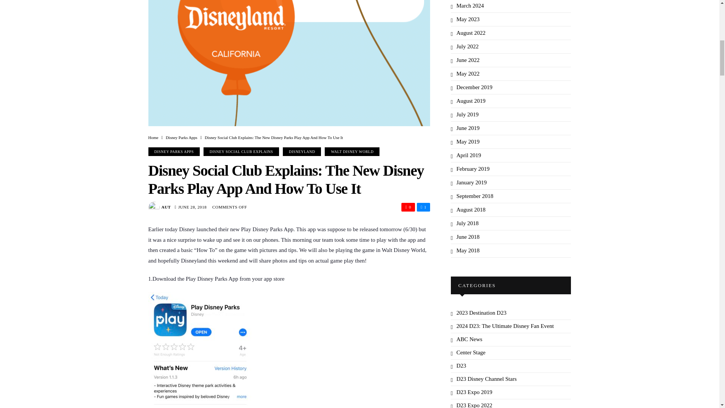 This screenshot has width=725, height=408. Describe the element at coordinates (241, 151) in the screenshot. I see `DISNEY SOCIAL CLUB EXPLAINS` at that location.